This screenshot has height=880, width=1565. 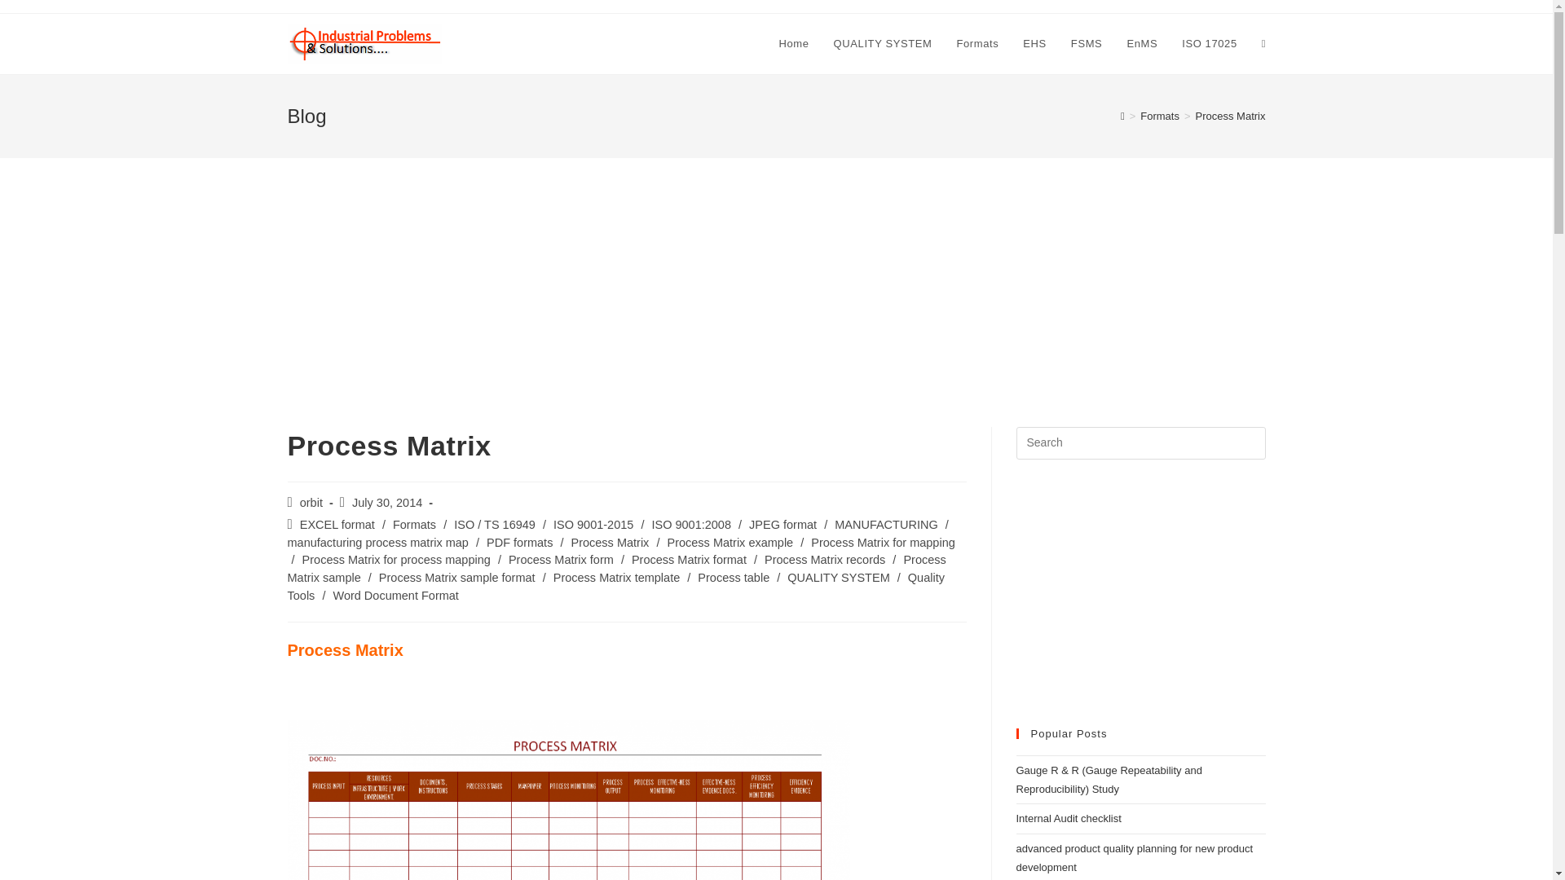 What do you see at coordinates (882, 542) in the screenshot?
I see `Process Matrix for mapping` at bounding box center [882, 542].